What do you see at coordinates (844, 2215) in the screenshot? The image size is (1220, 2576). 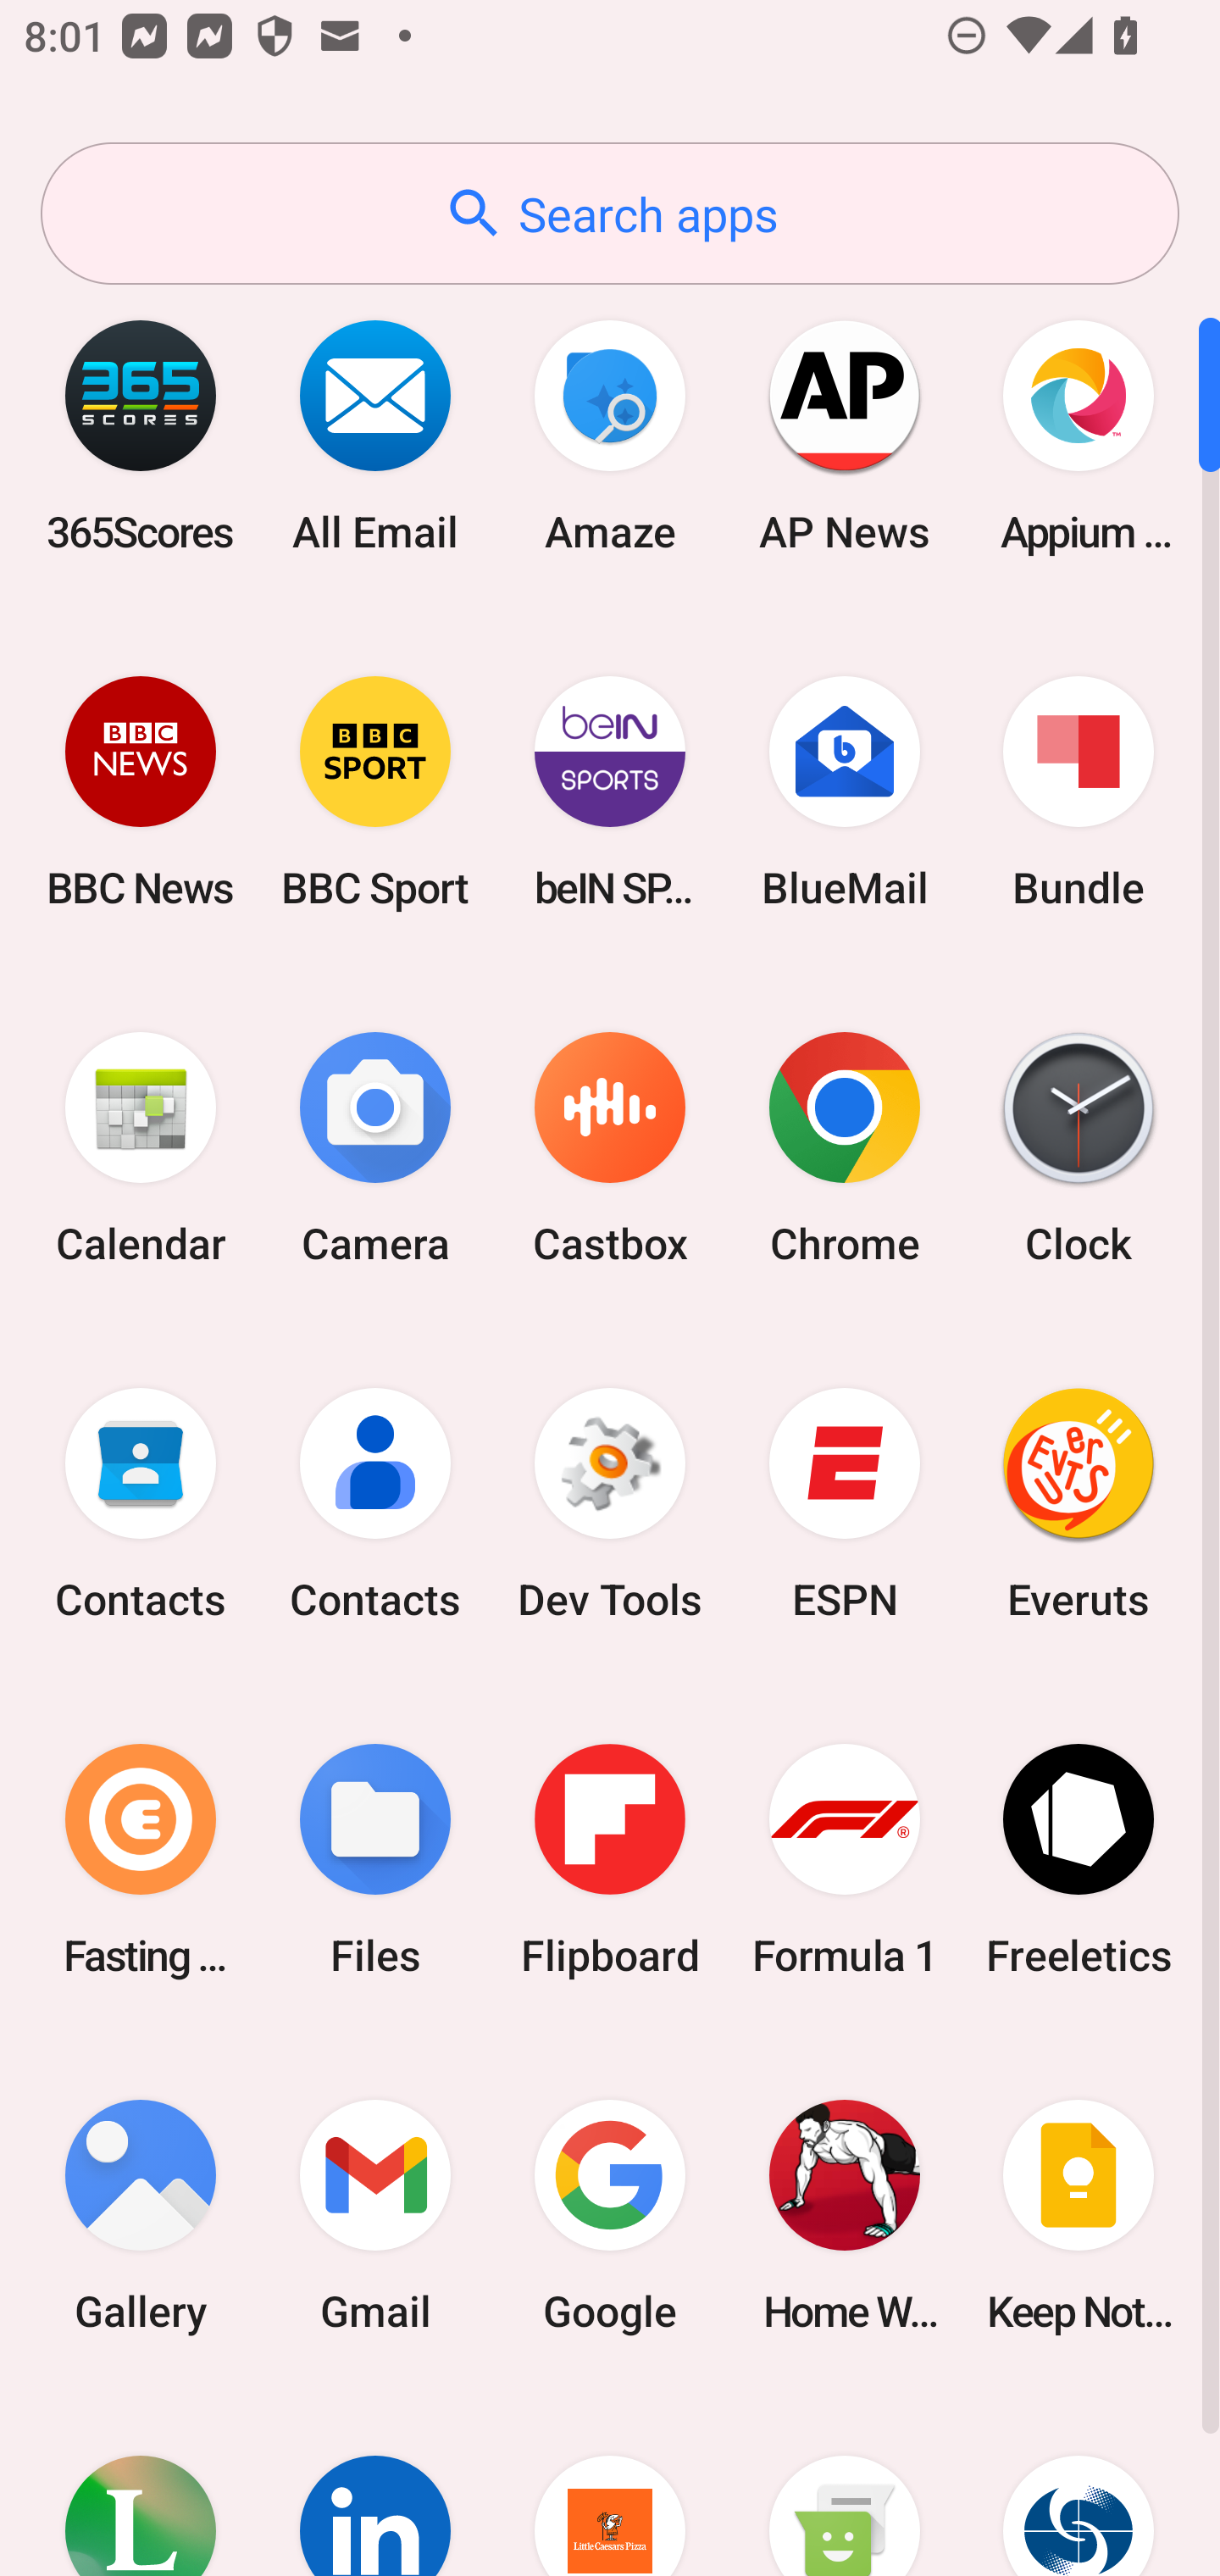 I see `Home Workout` at bounding box center [844, 2215].